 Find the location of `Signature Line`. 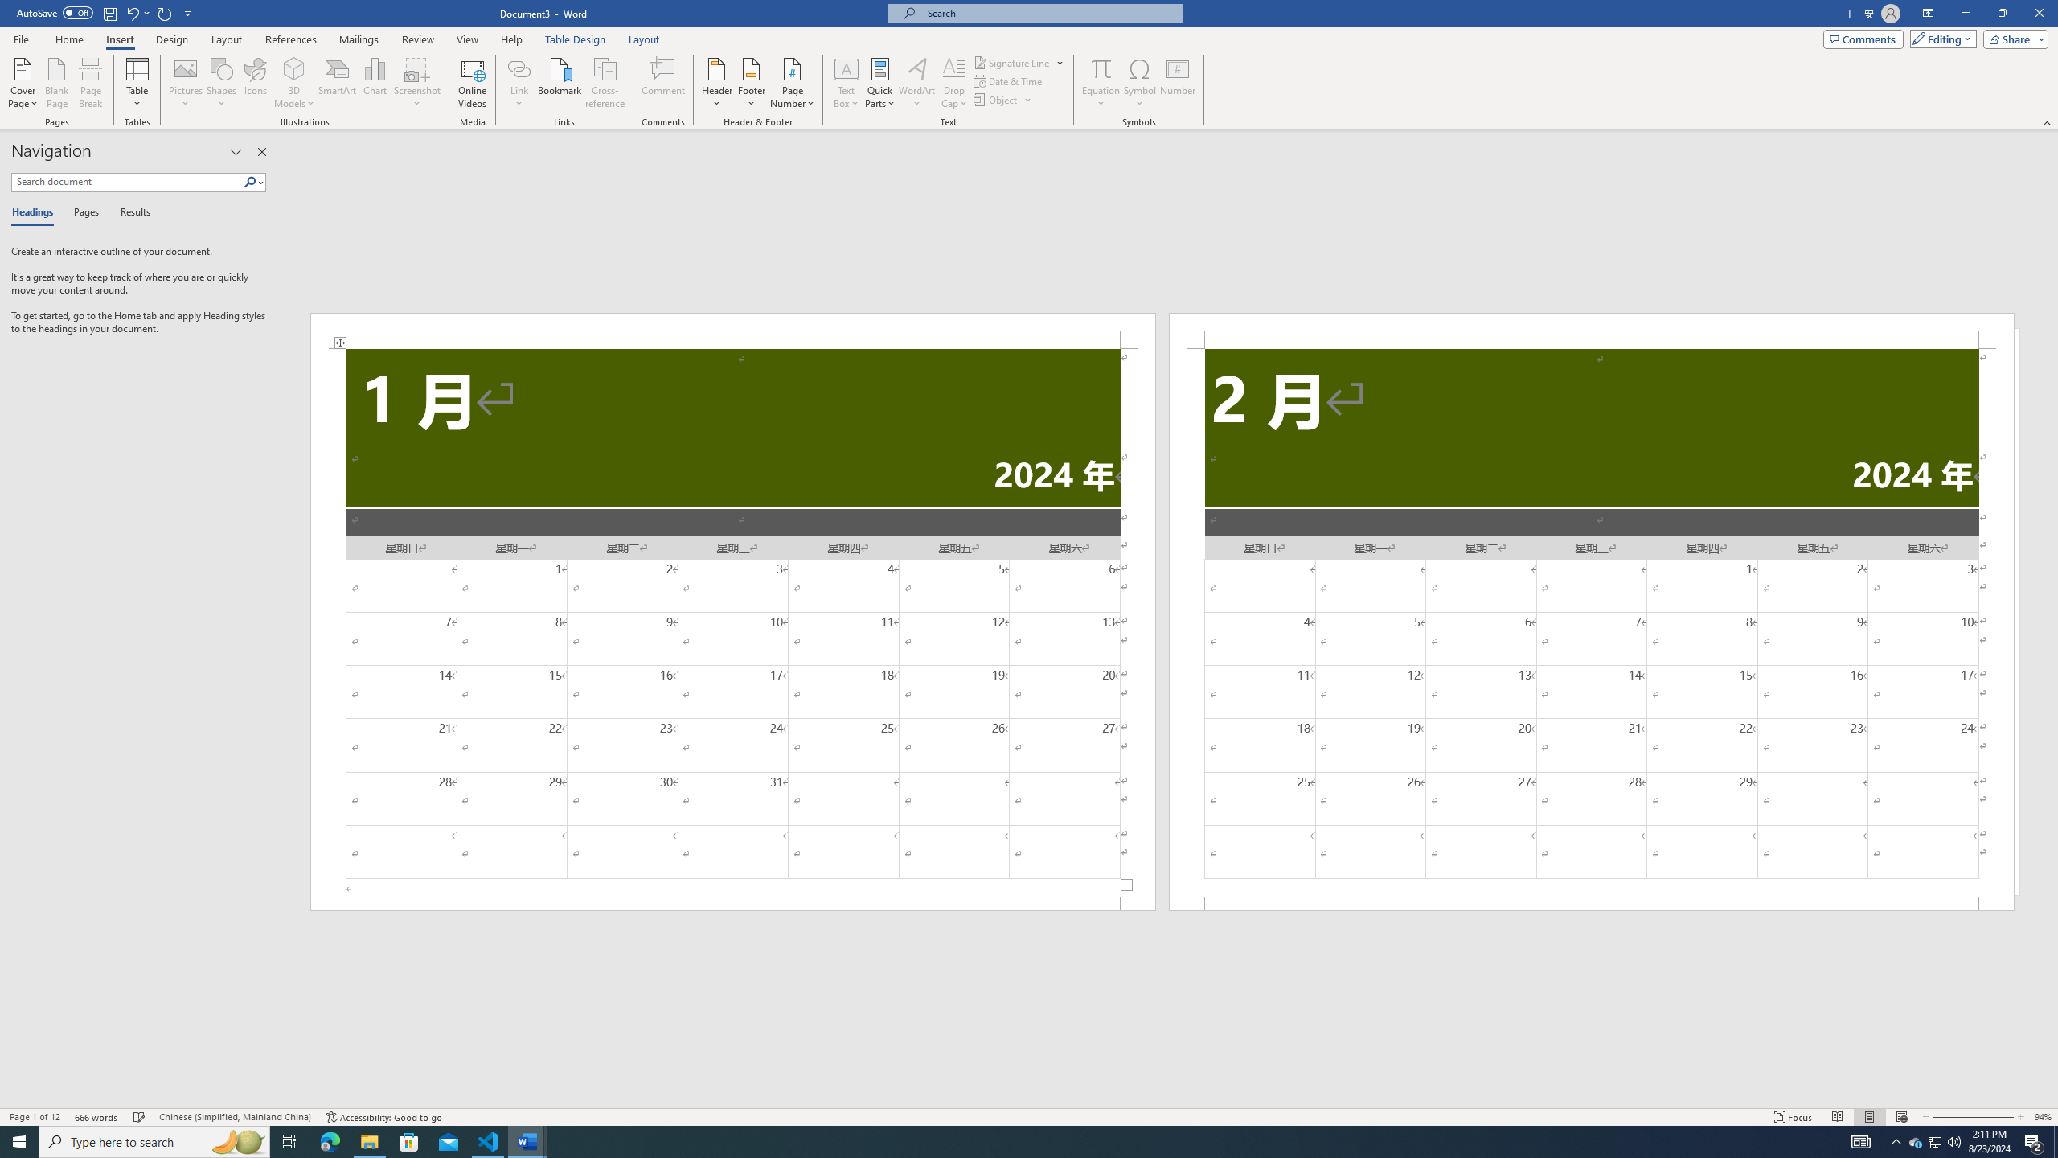

Signature Line is located at coordinates (1012, 63).